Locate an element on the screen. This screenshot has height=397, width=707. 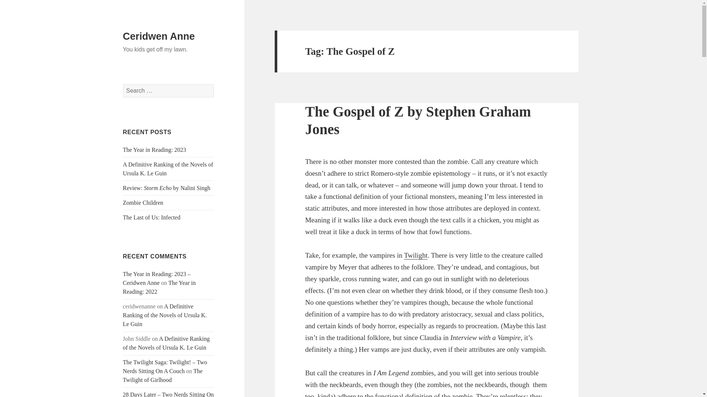
The Last of Us: Infected is located at coordinates (152, 218).